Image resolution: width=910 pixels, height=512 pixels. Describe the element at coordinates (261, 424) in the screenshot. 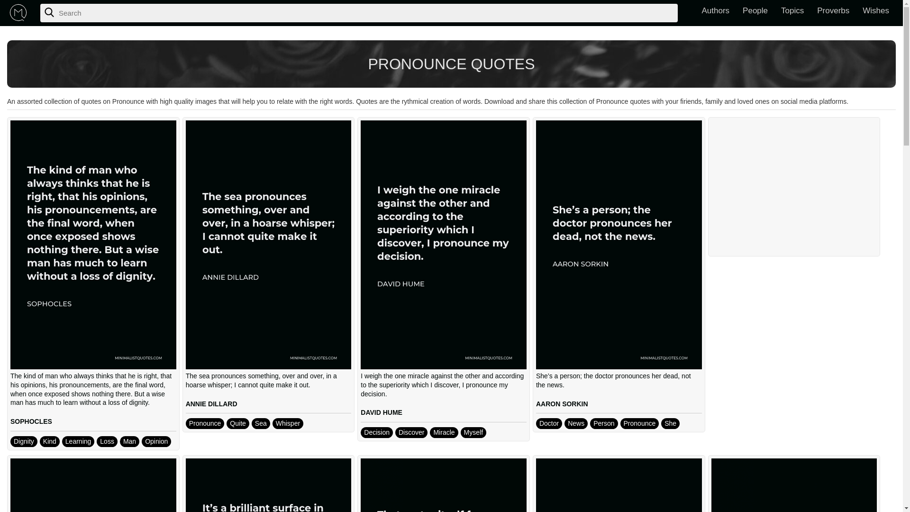

I see `Sea` at that location.